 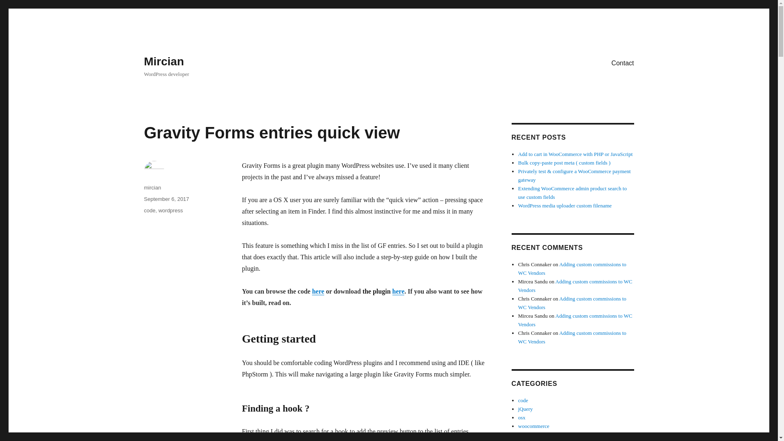 I want to click on Contact, so click(x=622, y=62).